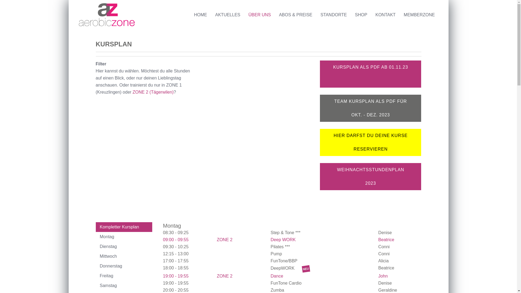 The width and height of the screenshot is (521, 293). What do you see at coordinates (228, 15) in the screenshot?
I see `AKTUELLES` at bounding box center [228, 15].